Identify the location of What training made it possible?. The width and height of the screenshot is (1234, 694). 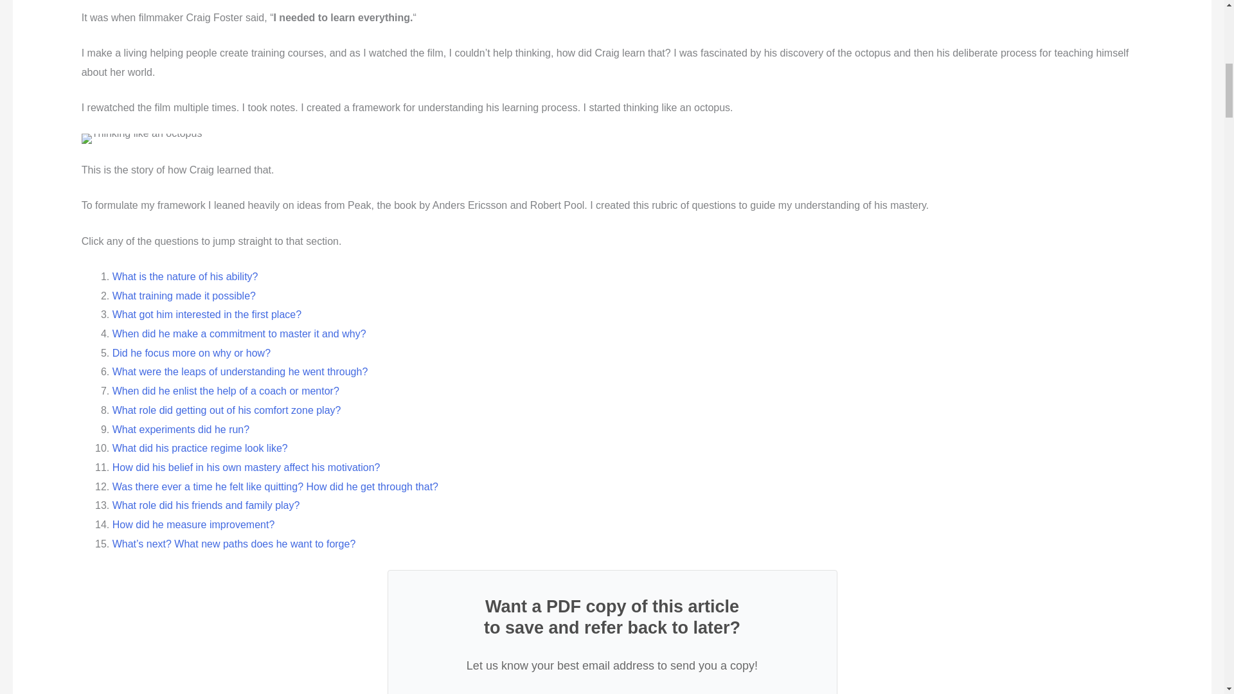
(184, 296).